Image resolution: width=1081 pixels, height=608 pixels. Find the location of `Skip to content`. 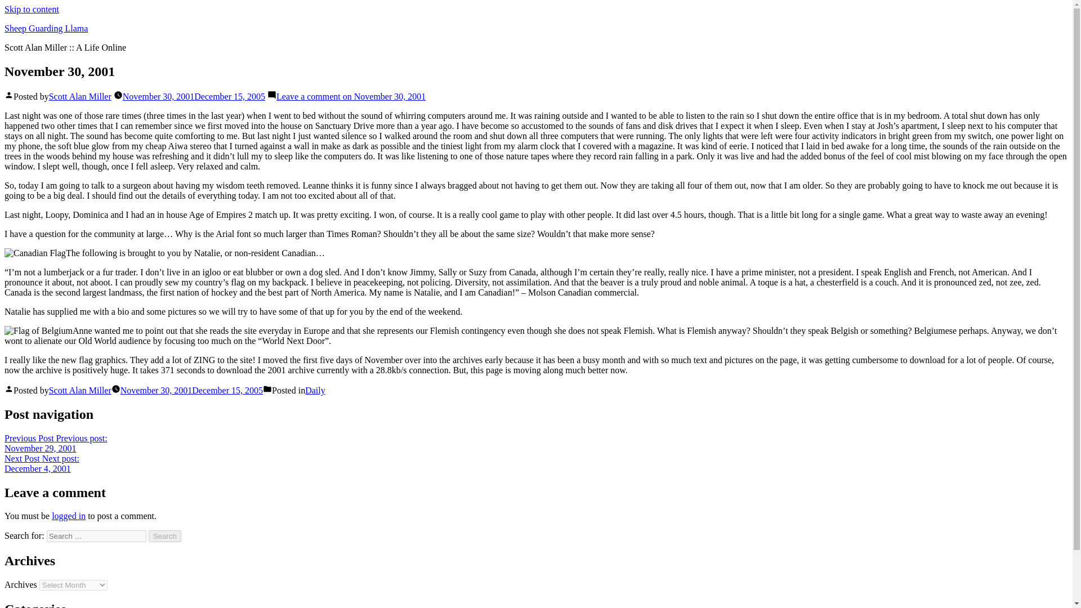

Skip to content is located at coordinates (194, 97).